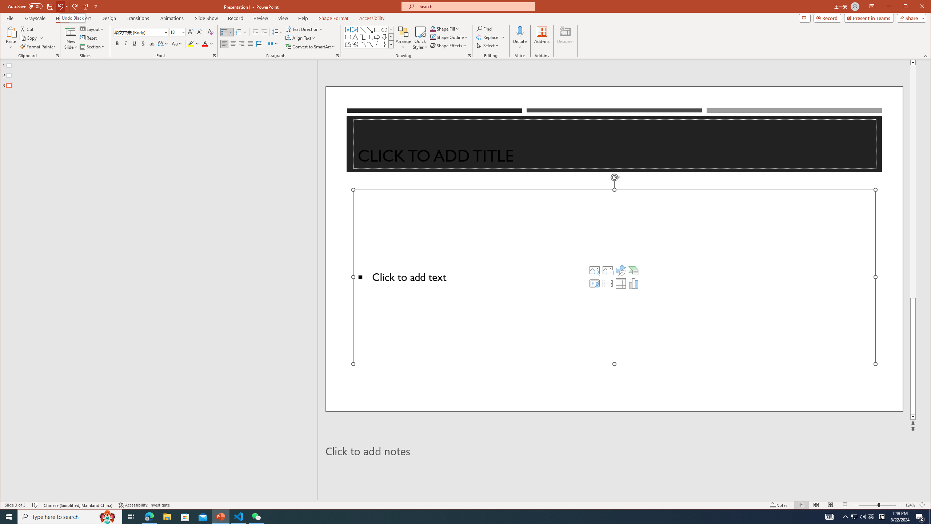 This screenshot has width=931, height=524. What do you see at coordinates (92, 29) in the screenshot?
I see `Layout` at bounding box center [92, 29].